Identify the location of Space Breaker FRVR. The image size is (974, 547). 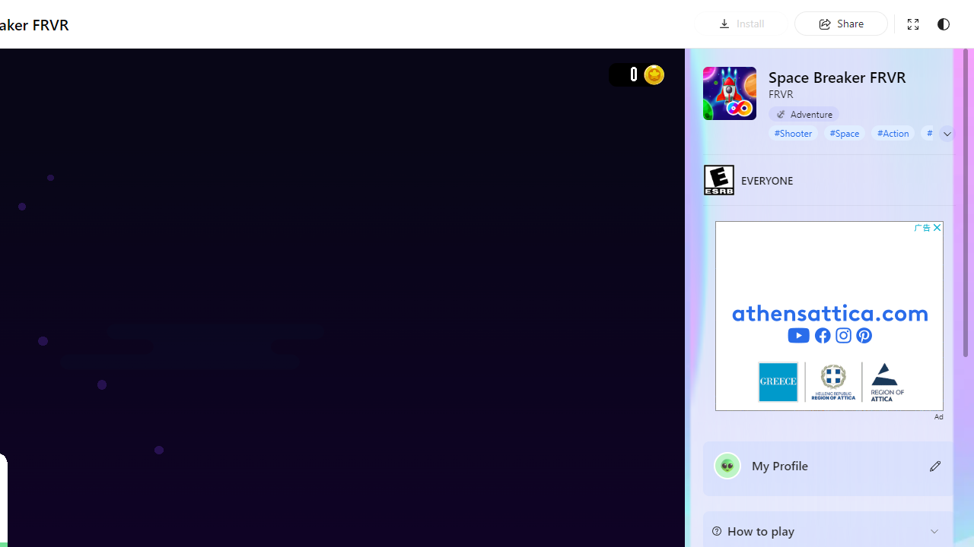
(730, 93).